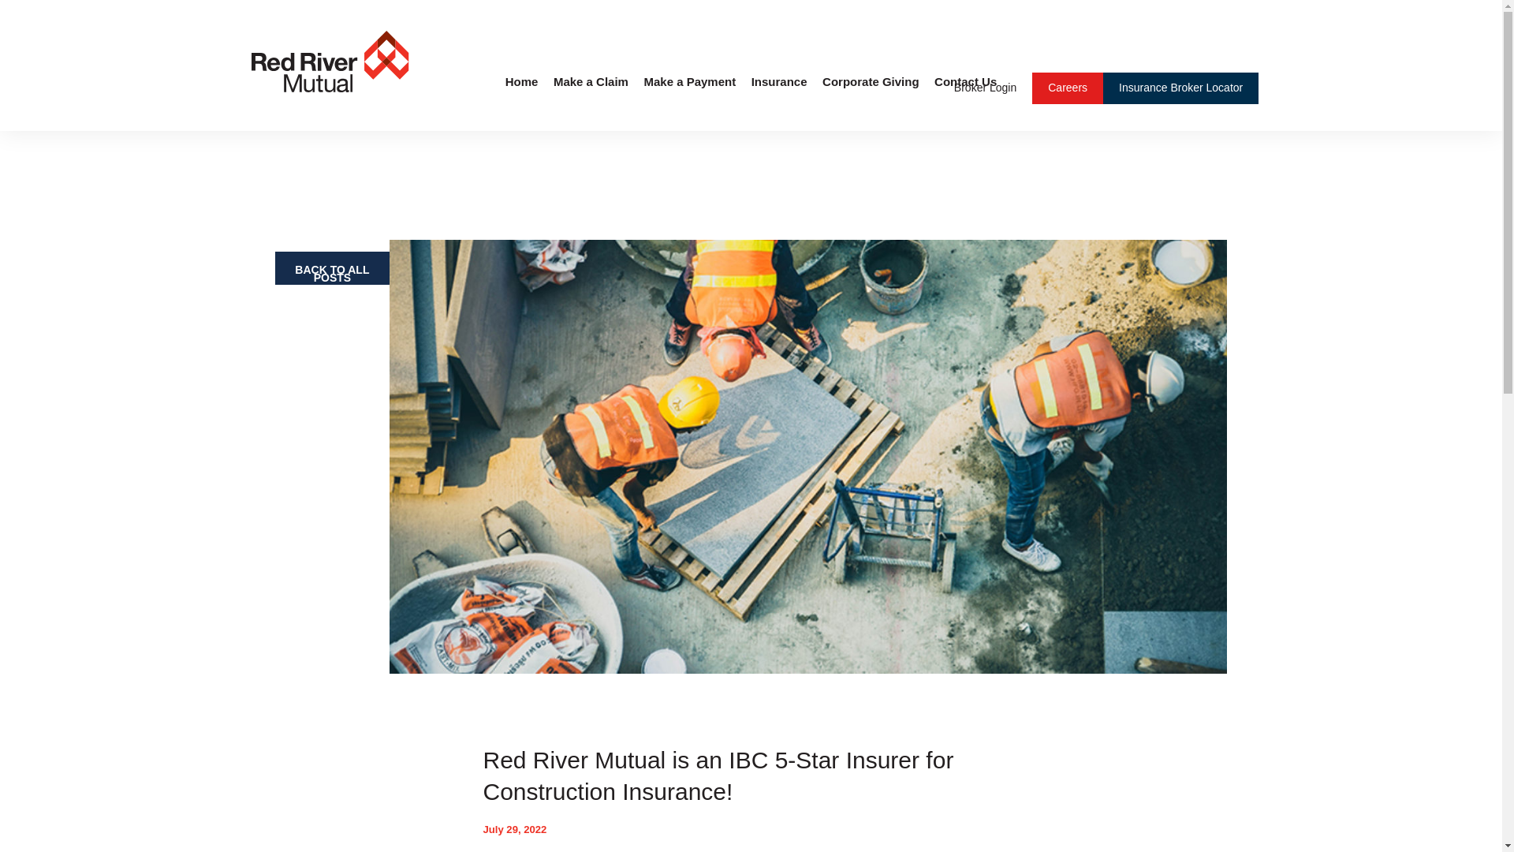 Image resolution: width=1514 pixels, height=852 pixels. Describe the element at coordinates (689, 103) in the screenshot. I see `Make a Payment` at that location.